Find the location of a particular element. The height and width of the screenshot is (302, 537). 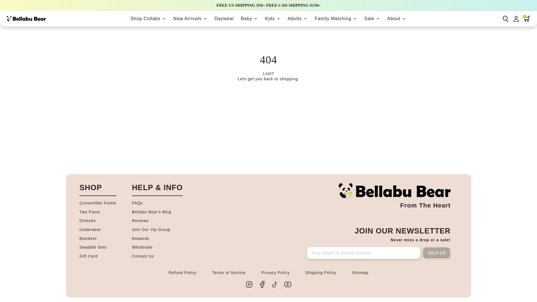

Baby is located at coordinates (249, 18).